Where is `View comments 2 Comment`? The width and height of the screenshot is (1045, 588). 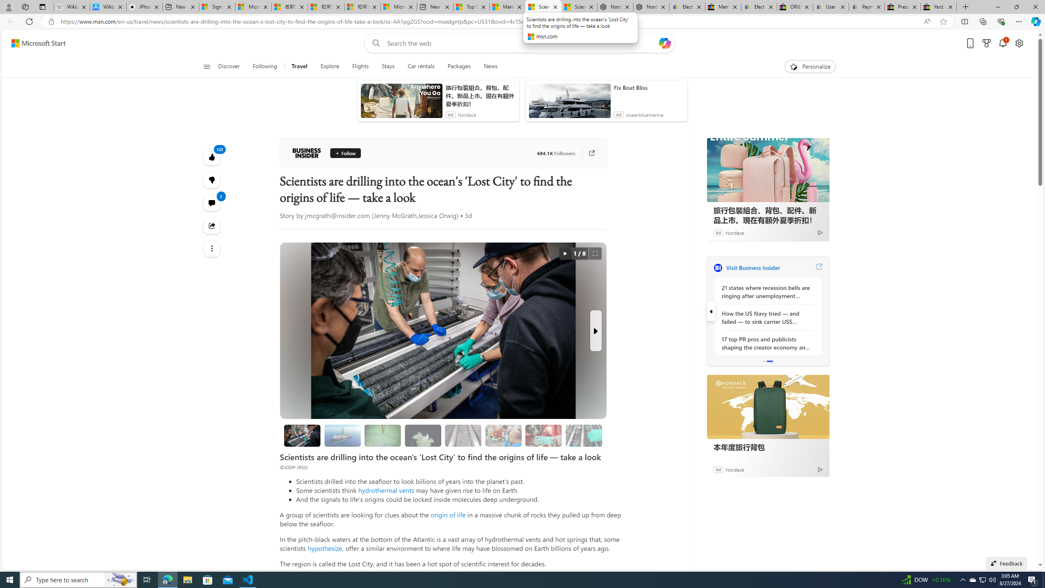 View comments 2 Comment is located at coordinates (212, 203).